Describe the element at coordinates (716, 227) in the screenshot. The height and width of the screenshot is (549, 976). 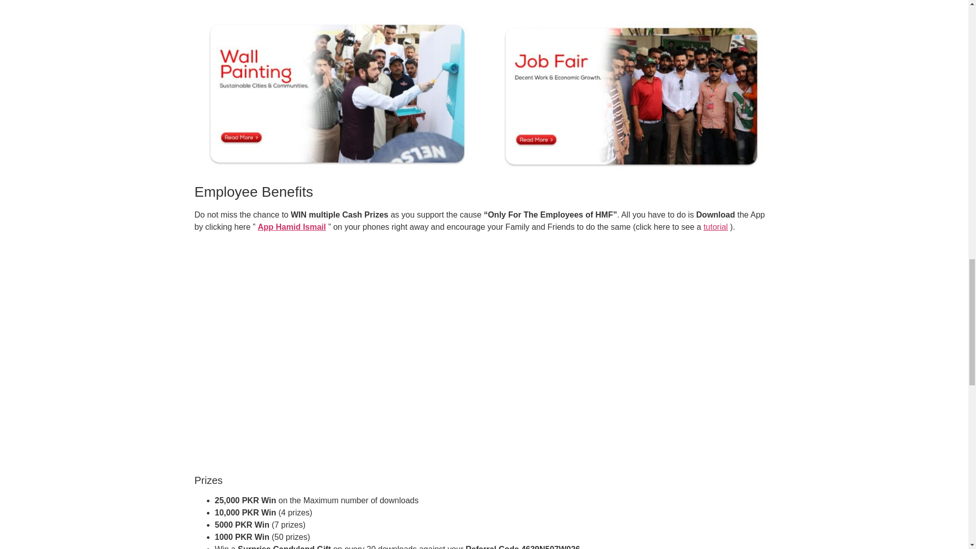
I see `tutorial` at that location.